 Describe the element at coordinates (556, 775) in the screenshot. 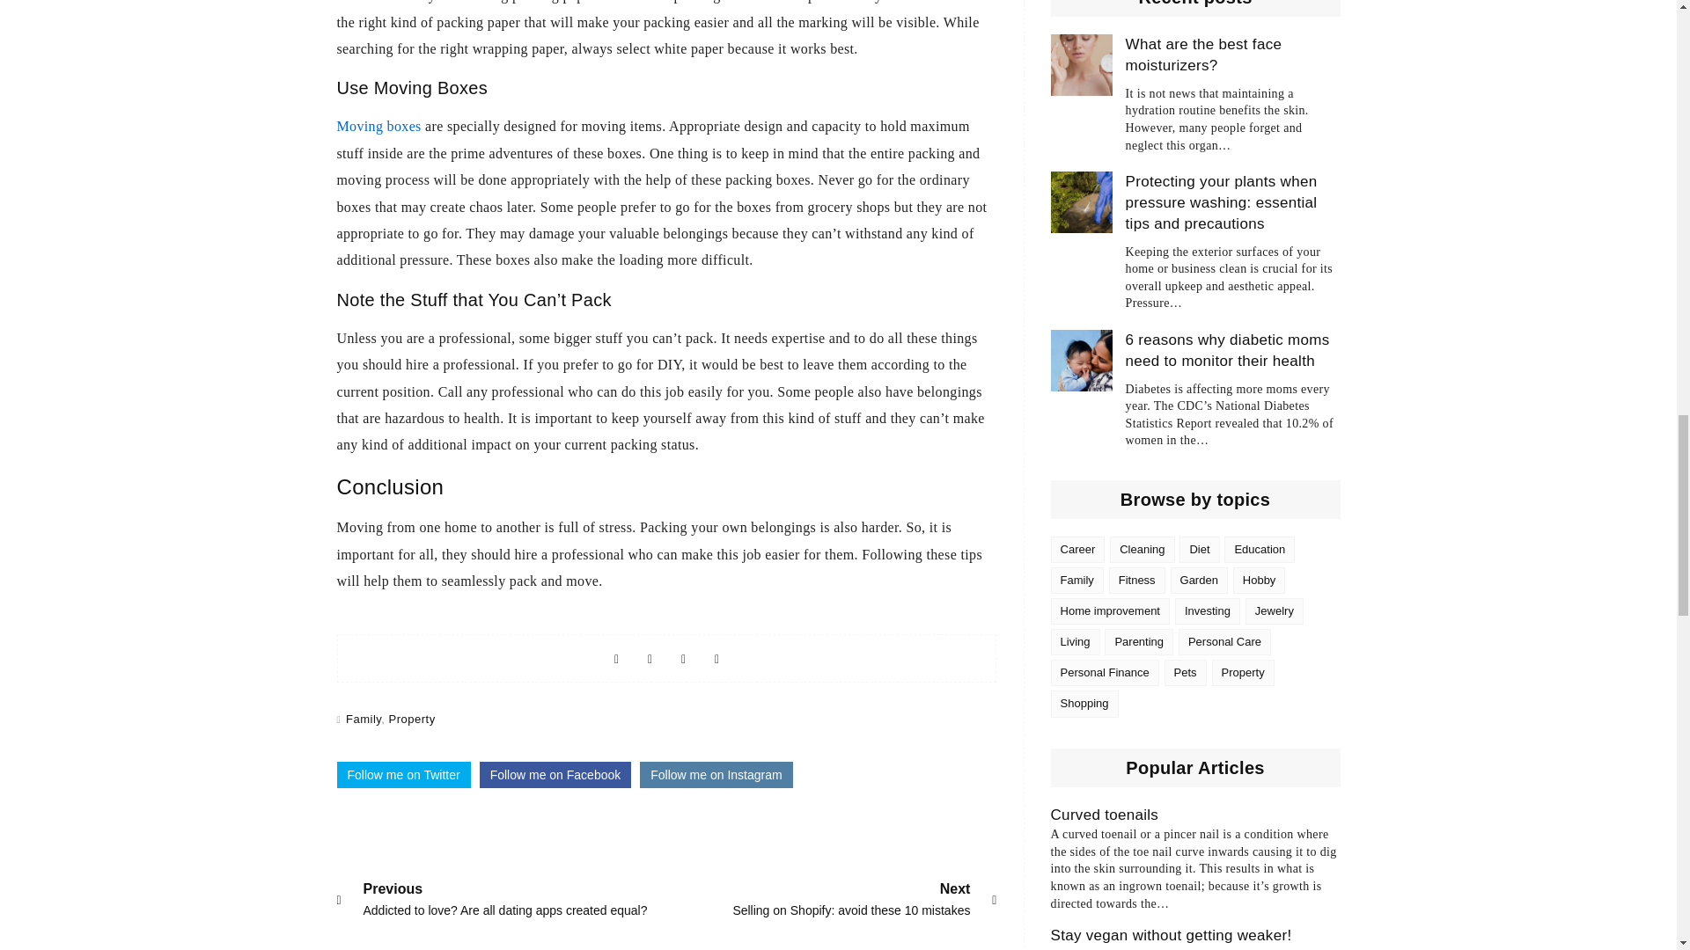

I see `Follow me on Facebook` at that location.